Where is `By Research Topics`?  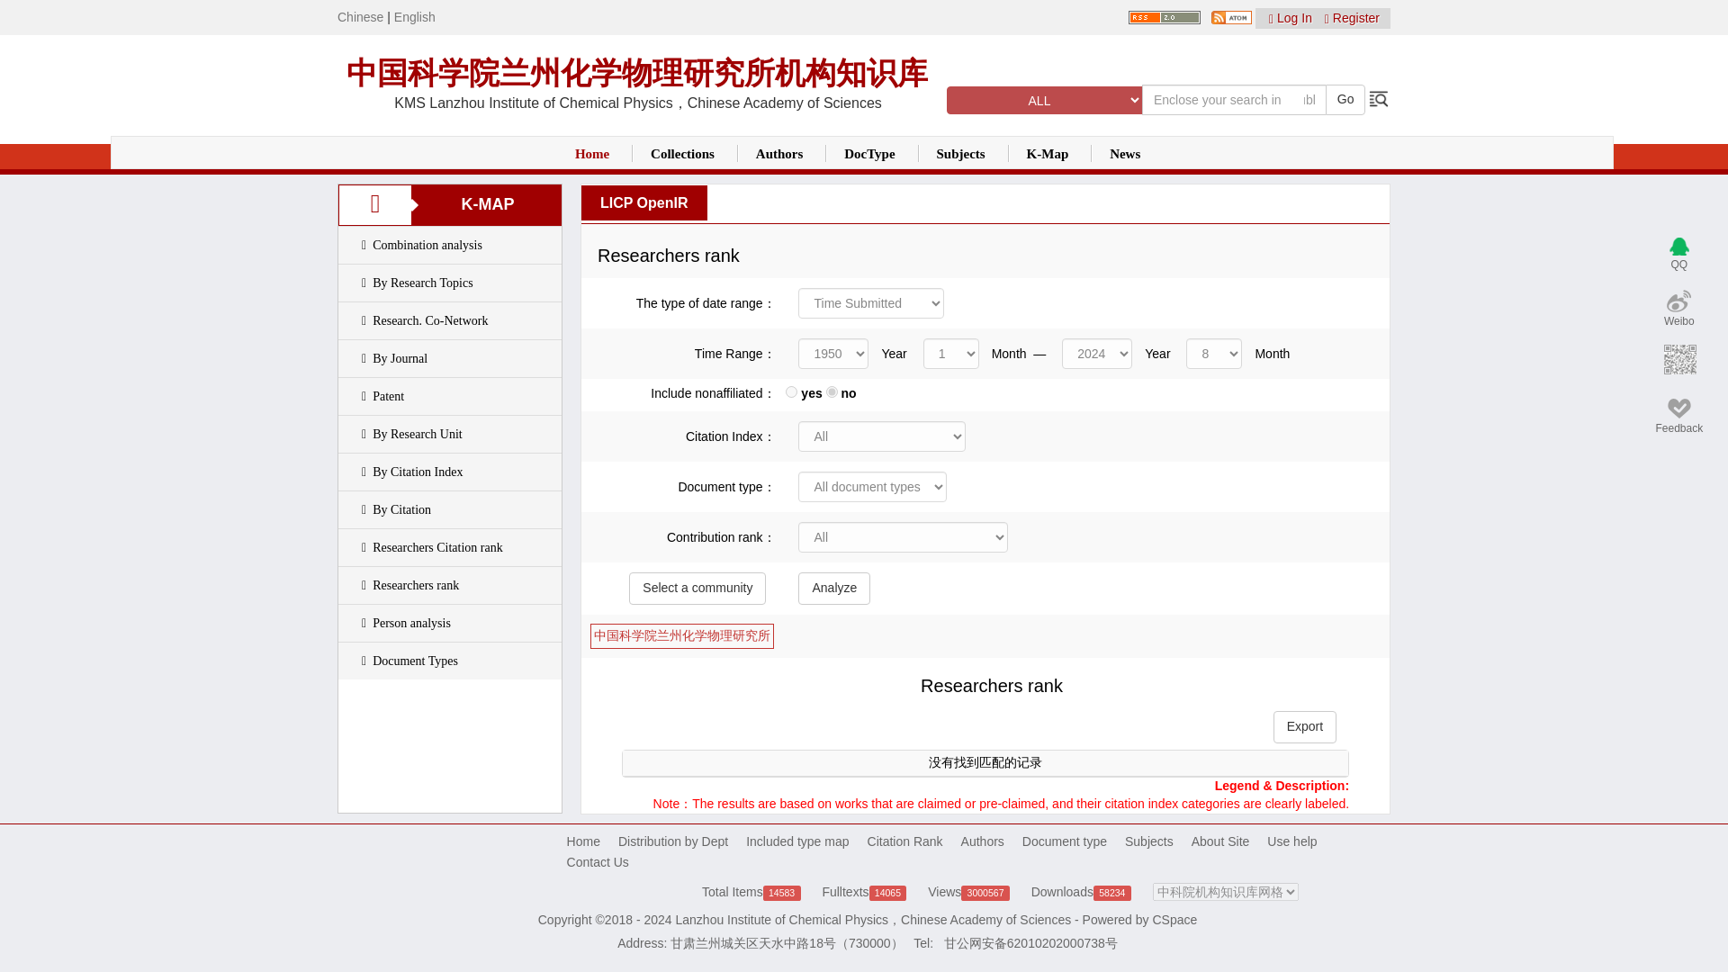 By Research Topics is located at coordinates (423, 283).